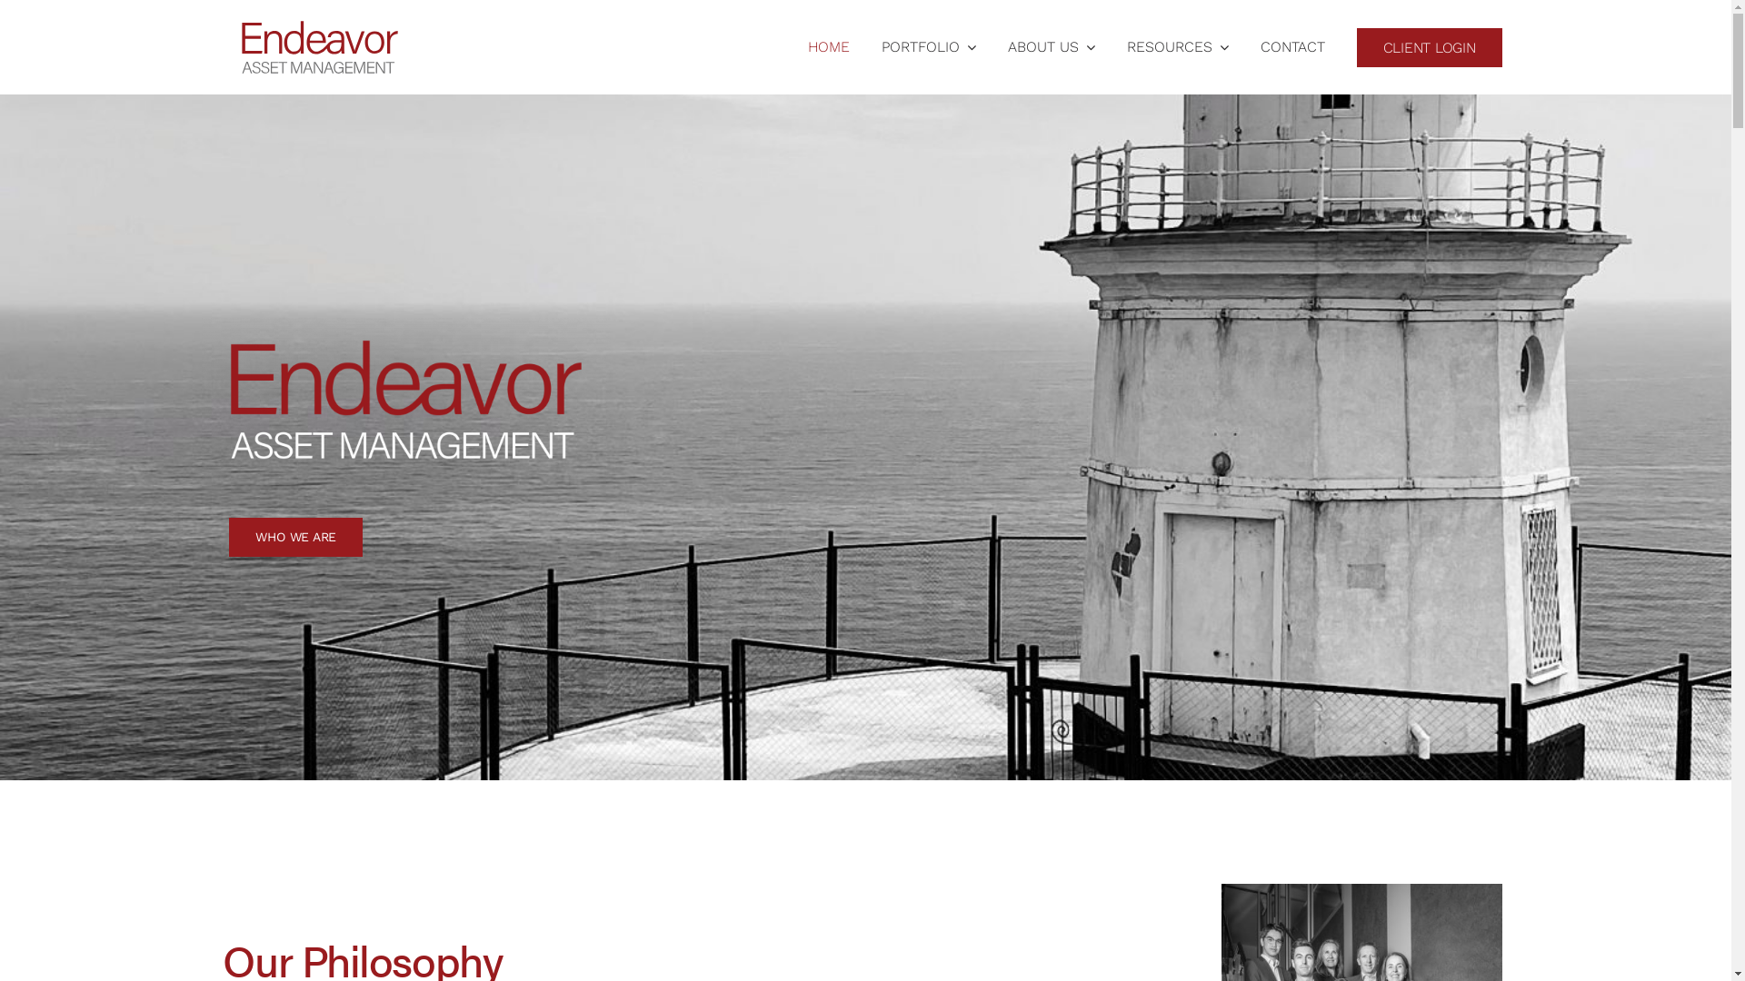  Describe the element at coordinates (1052, 47) in the screenshot. I see `ABOUT US` at that location.